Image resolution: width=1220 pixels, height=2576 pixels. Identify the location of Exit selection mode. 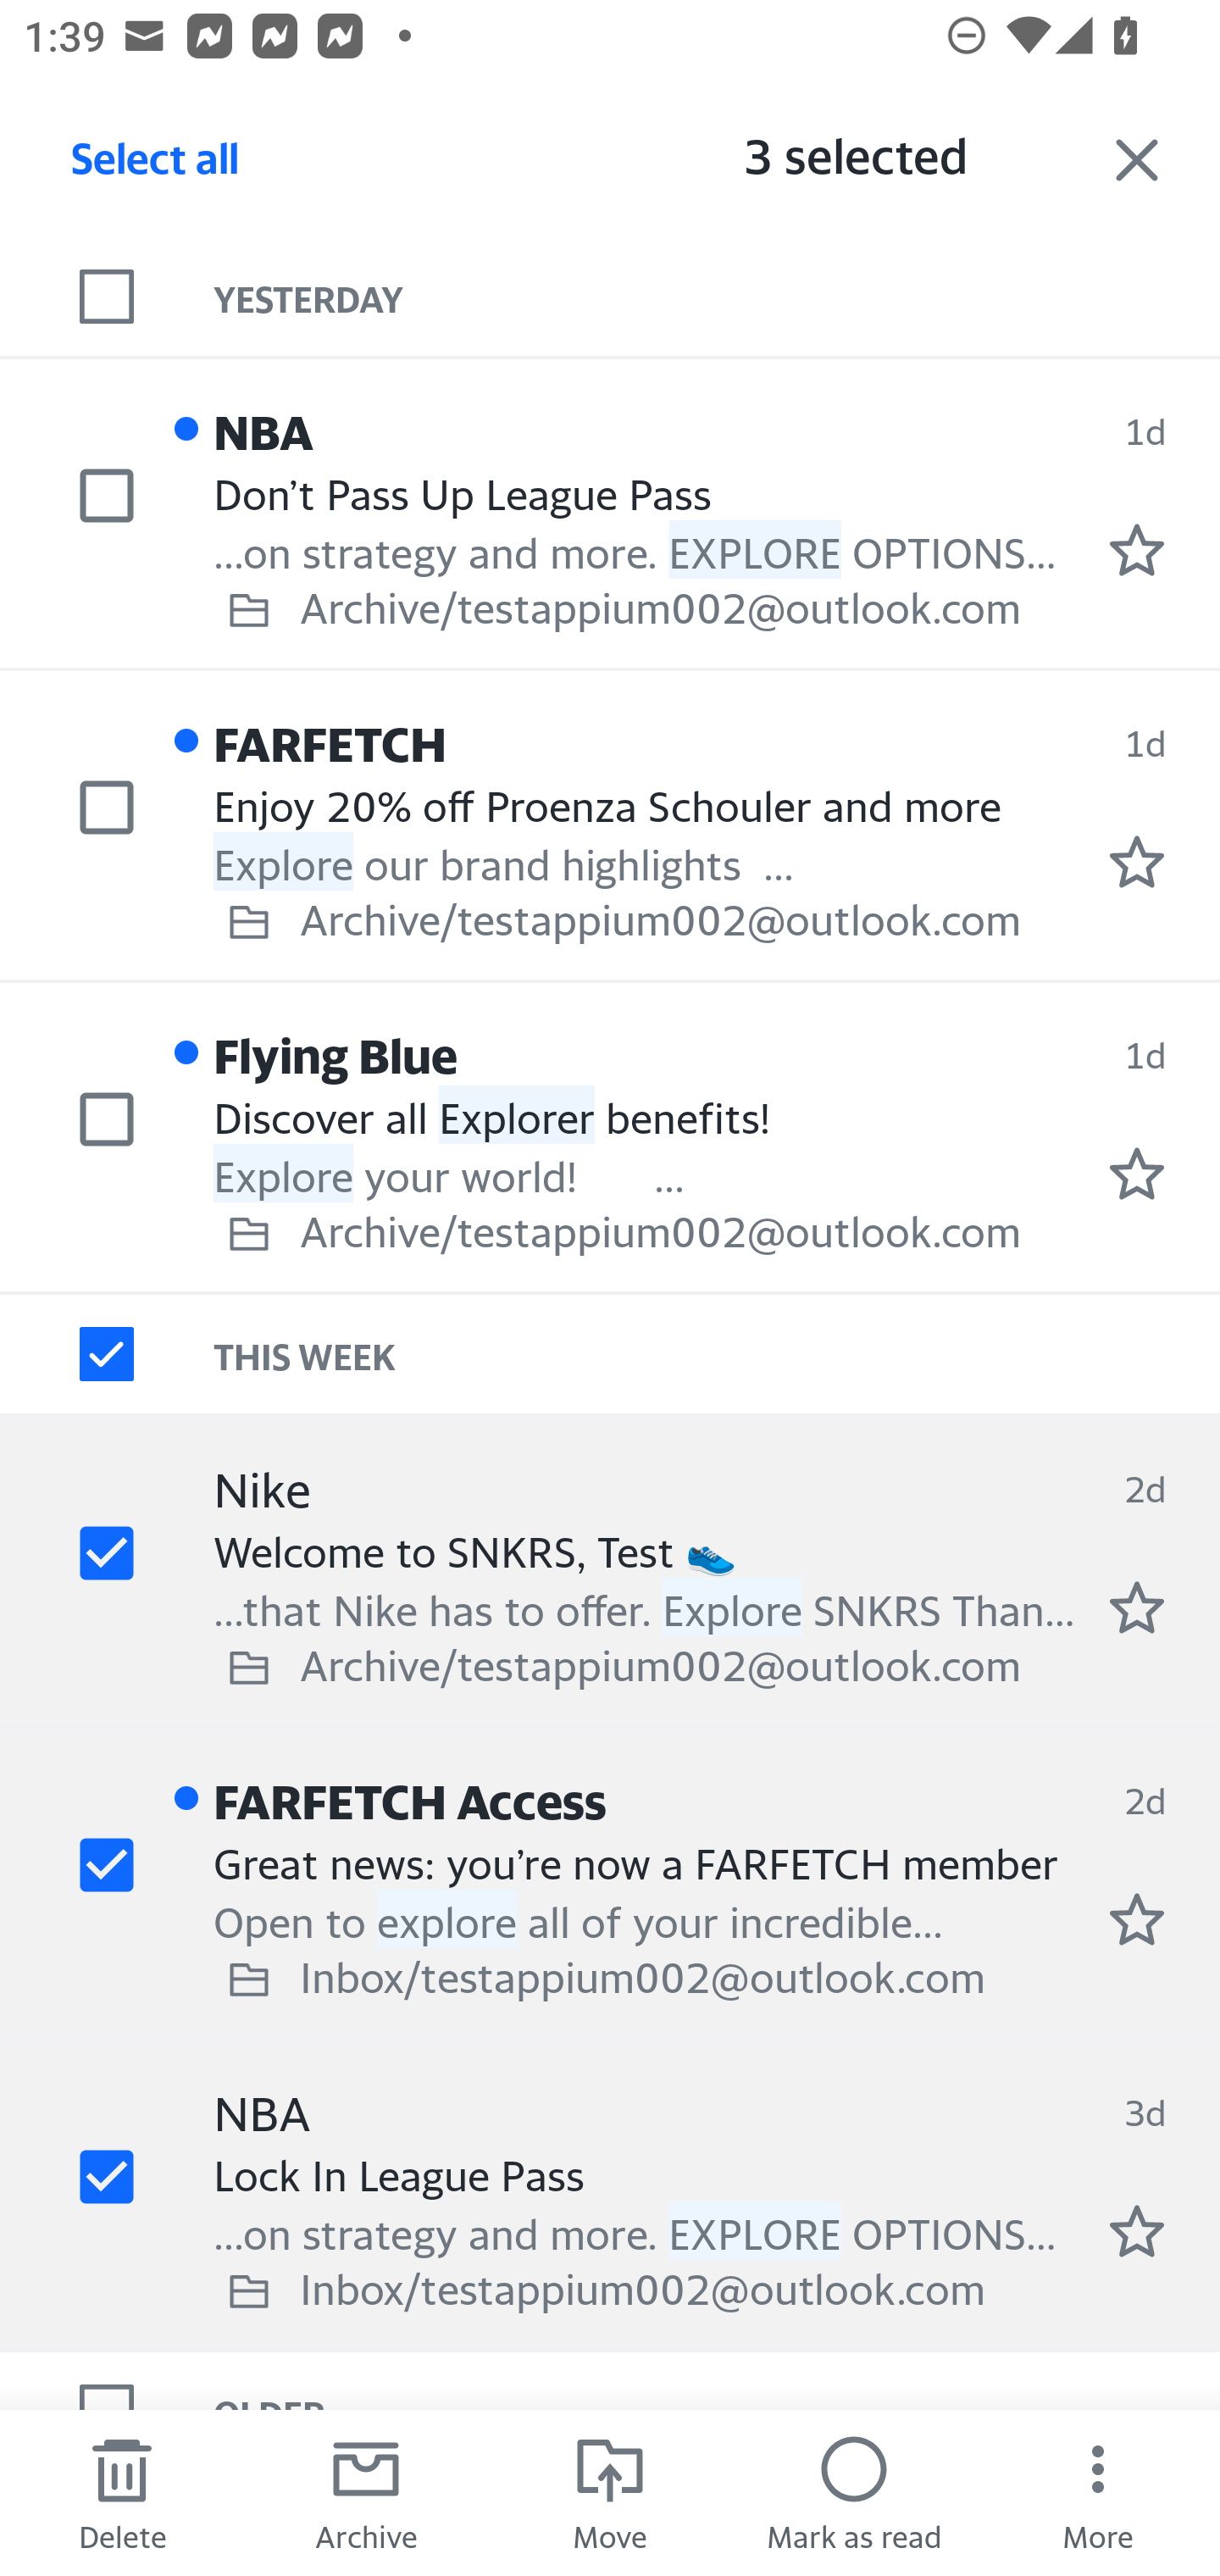
(1137, 159).